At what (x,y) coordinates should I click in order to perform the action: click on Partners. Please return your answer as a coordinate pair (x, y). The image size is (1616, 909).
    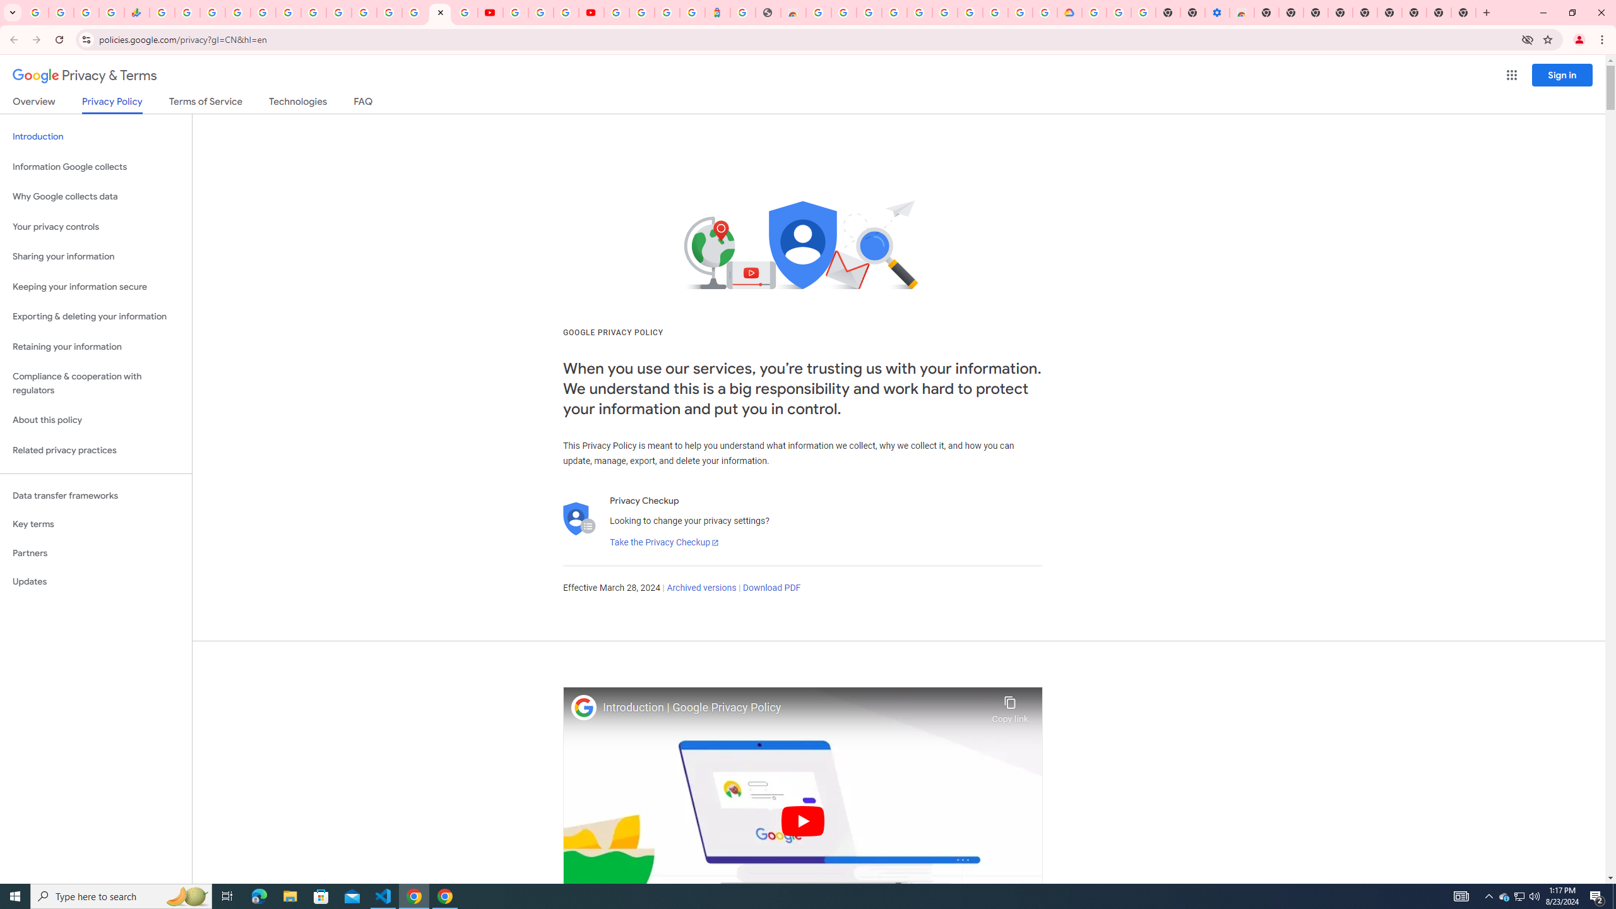
    Looking at the image, I should click on (96, 553).